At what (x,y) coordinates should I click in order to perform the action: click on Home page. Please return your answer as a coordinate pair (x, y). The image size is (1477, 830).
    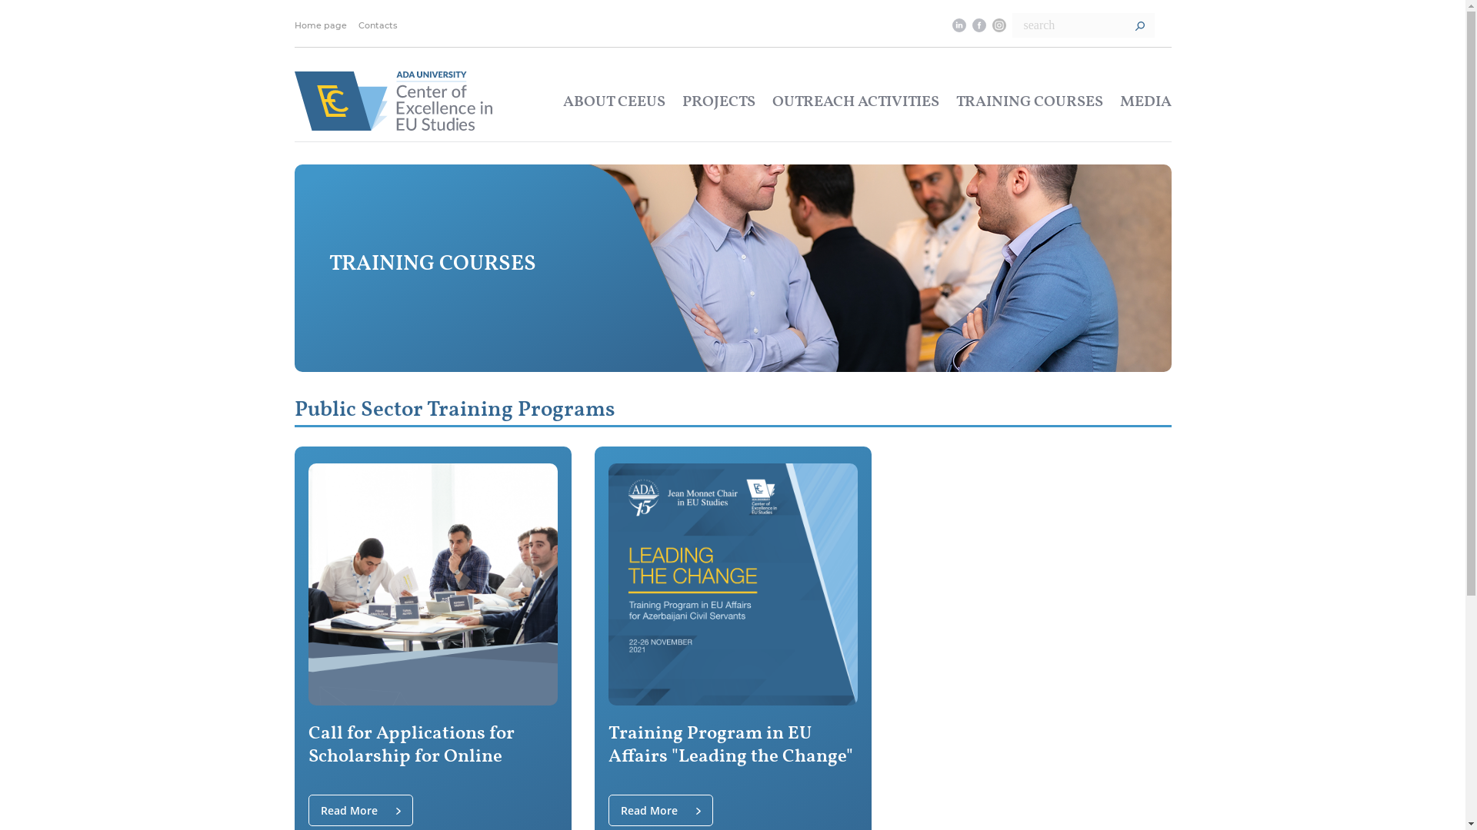
    Looking at the image, I should click on (326, 25).